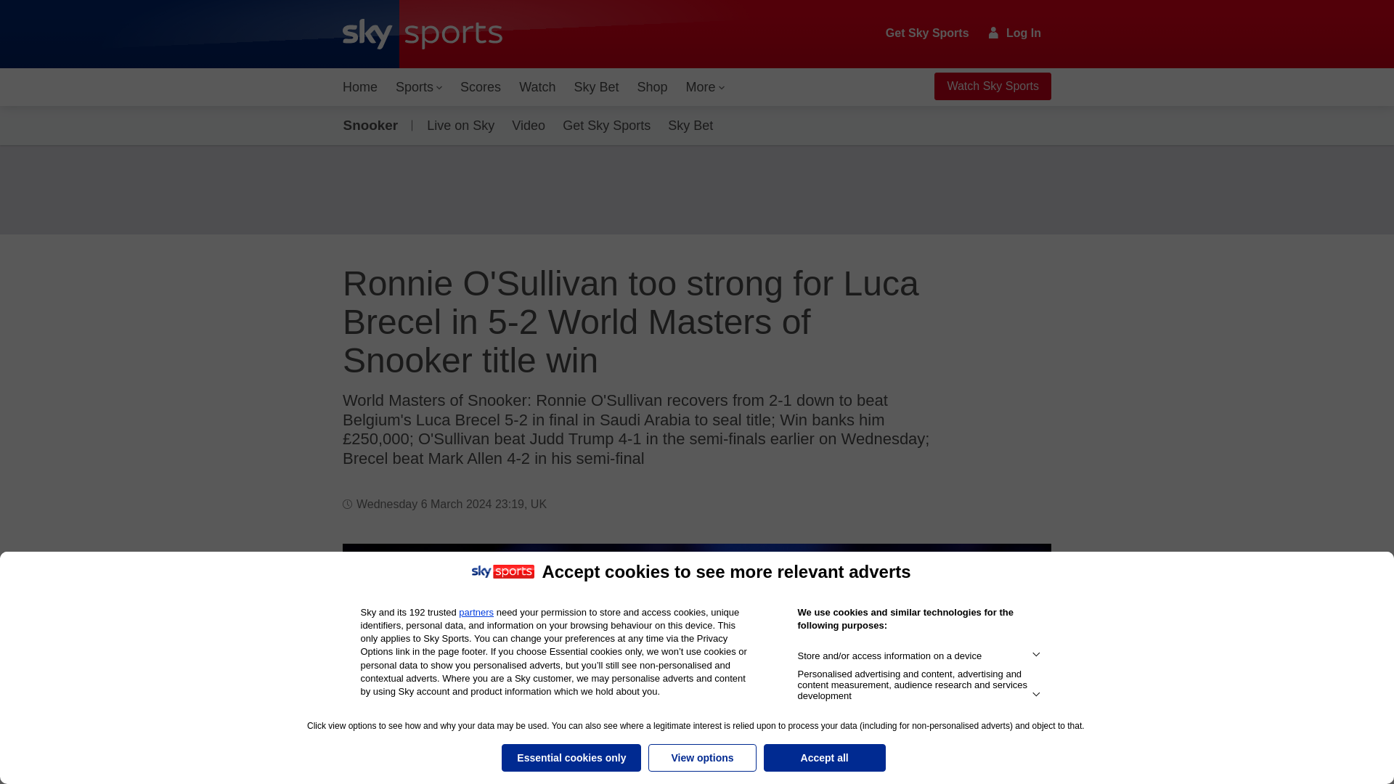 The width and height of the screenshot is (1394, 784). Describe the element at coordinates (457, 125) in the screenshot. I see `Live on Sky` at that location.